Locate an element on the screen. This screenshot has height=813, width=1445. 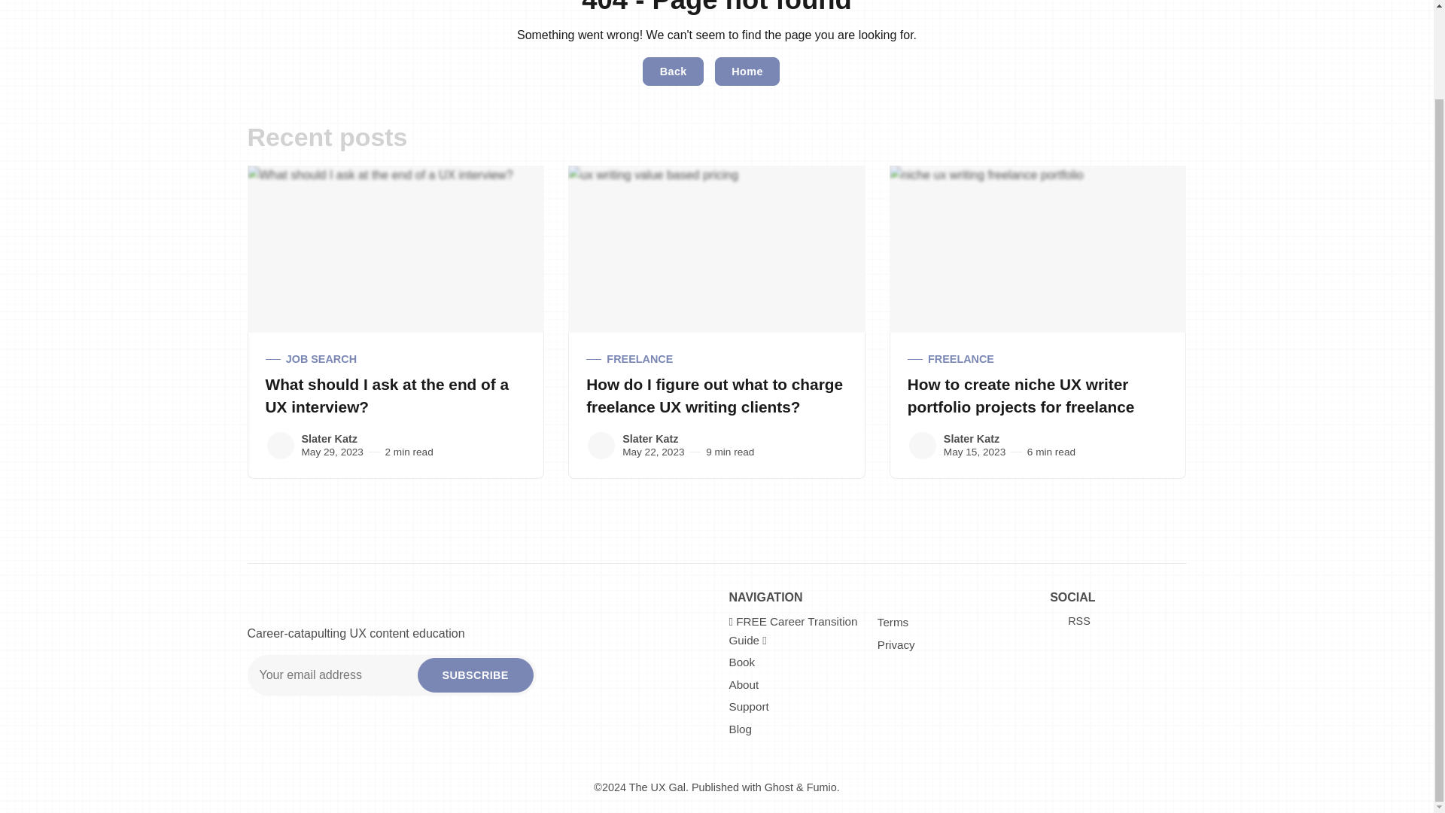
What should I ask at the end of a UX interview? is located at coordinates (386, 394).